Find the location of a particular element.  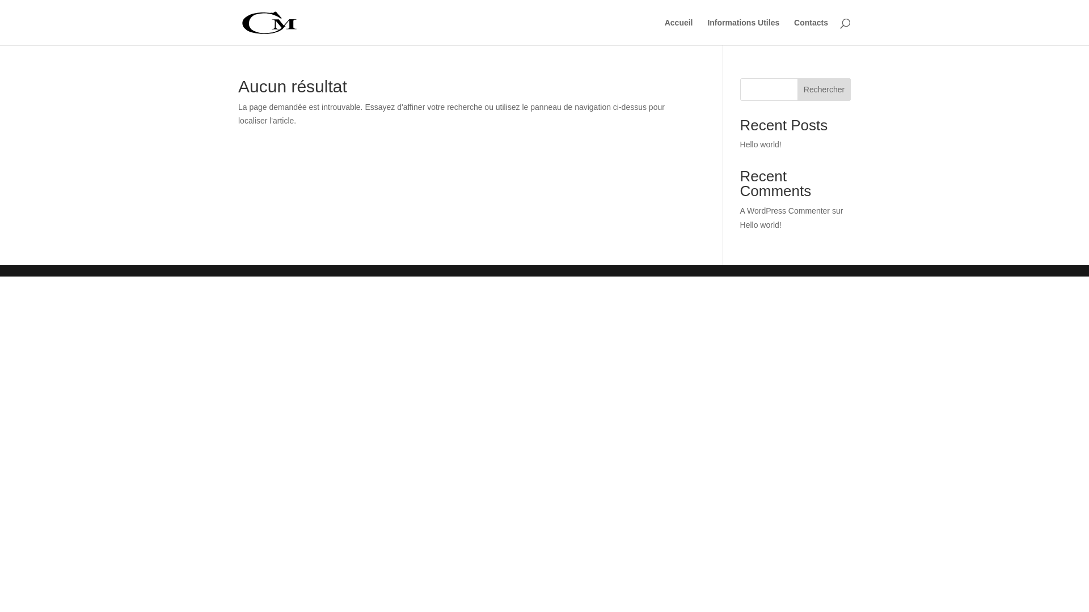

Contacts is located at coordinates (811, 32).